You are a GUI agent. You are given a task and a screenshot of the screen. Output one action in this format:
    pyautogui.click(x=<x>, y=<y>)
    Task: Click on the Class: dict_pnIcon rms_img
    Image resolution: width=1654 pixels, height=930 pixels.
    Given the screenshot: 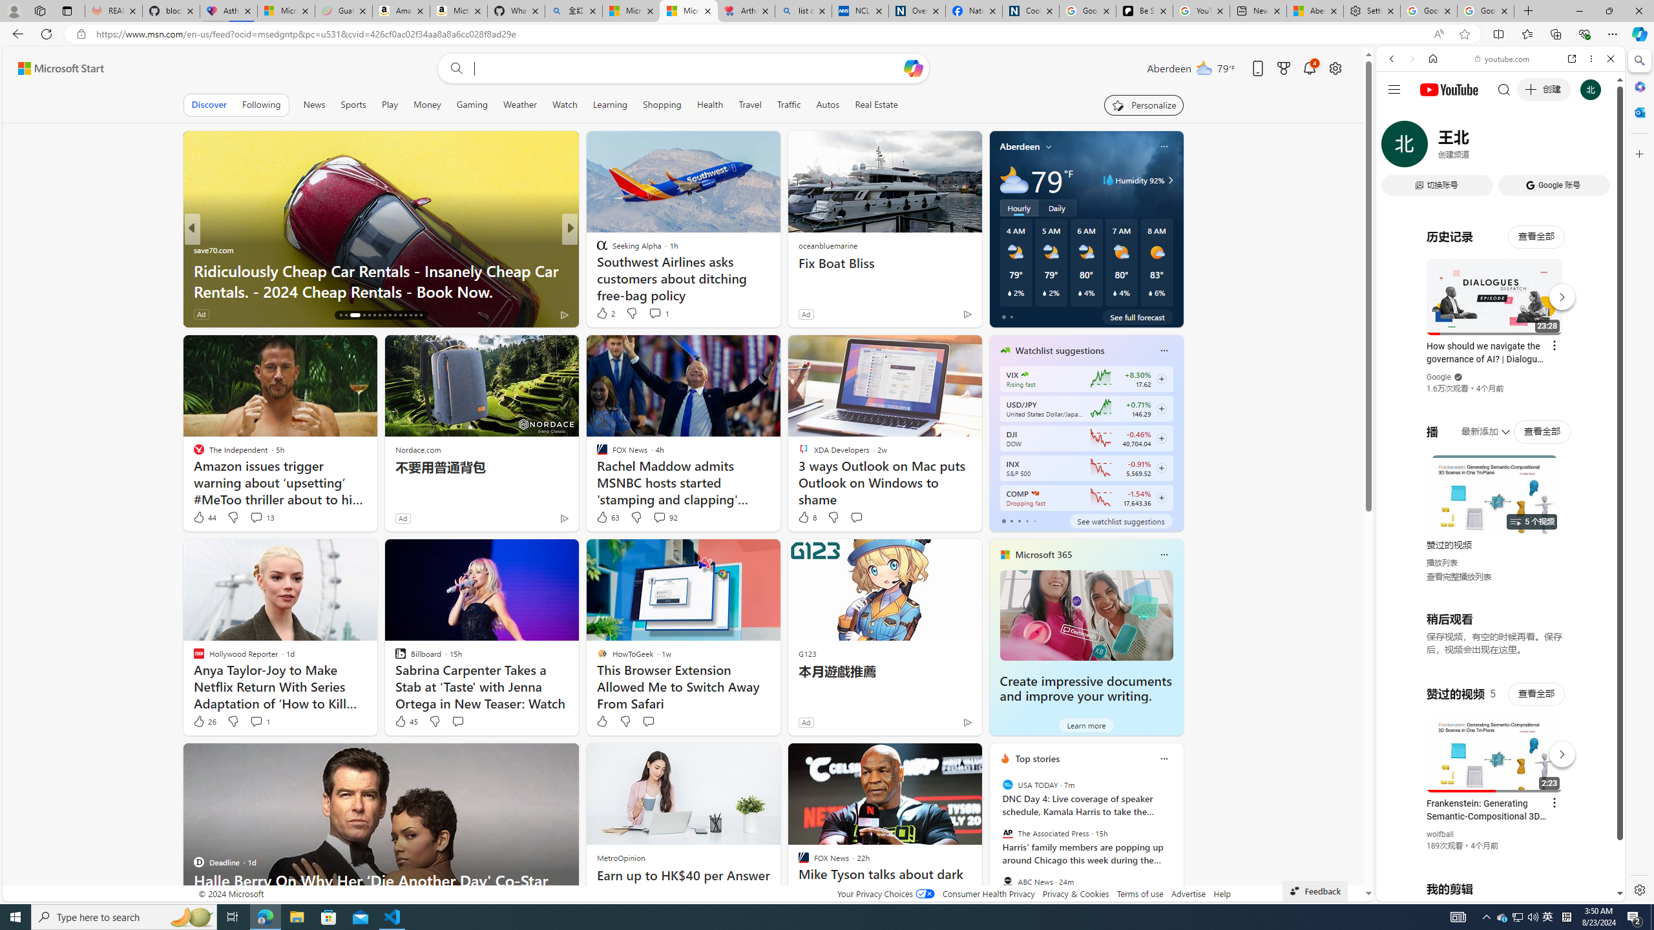 What is the action you would take?
    pyautogui.click(x=1491, y=891)
    